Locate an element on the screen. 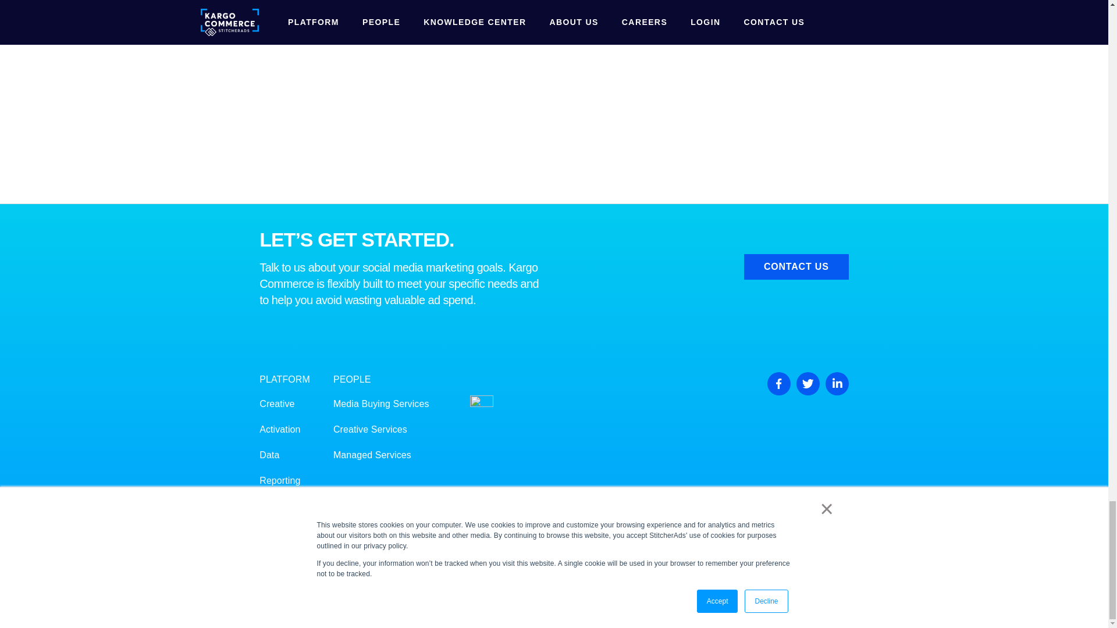  Activation is located at coordinates (279, 429).